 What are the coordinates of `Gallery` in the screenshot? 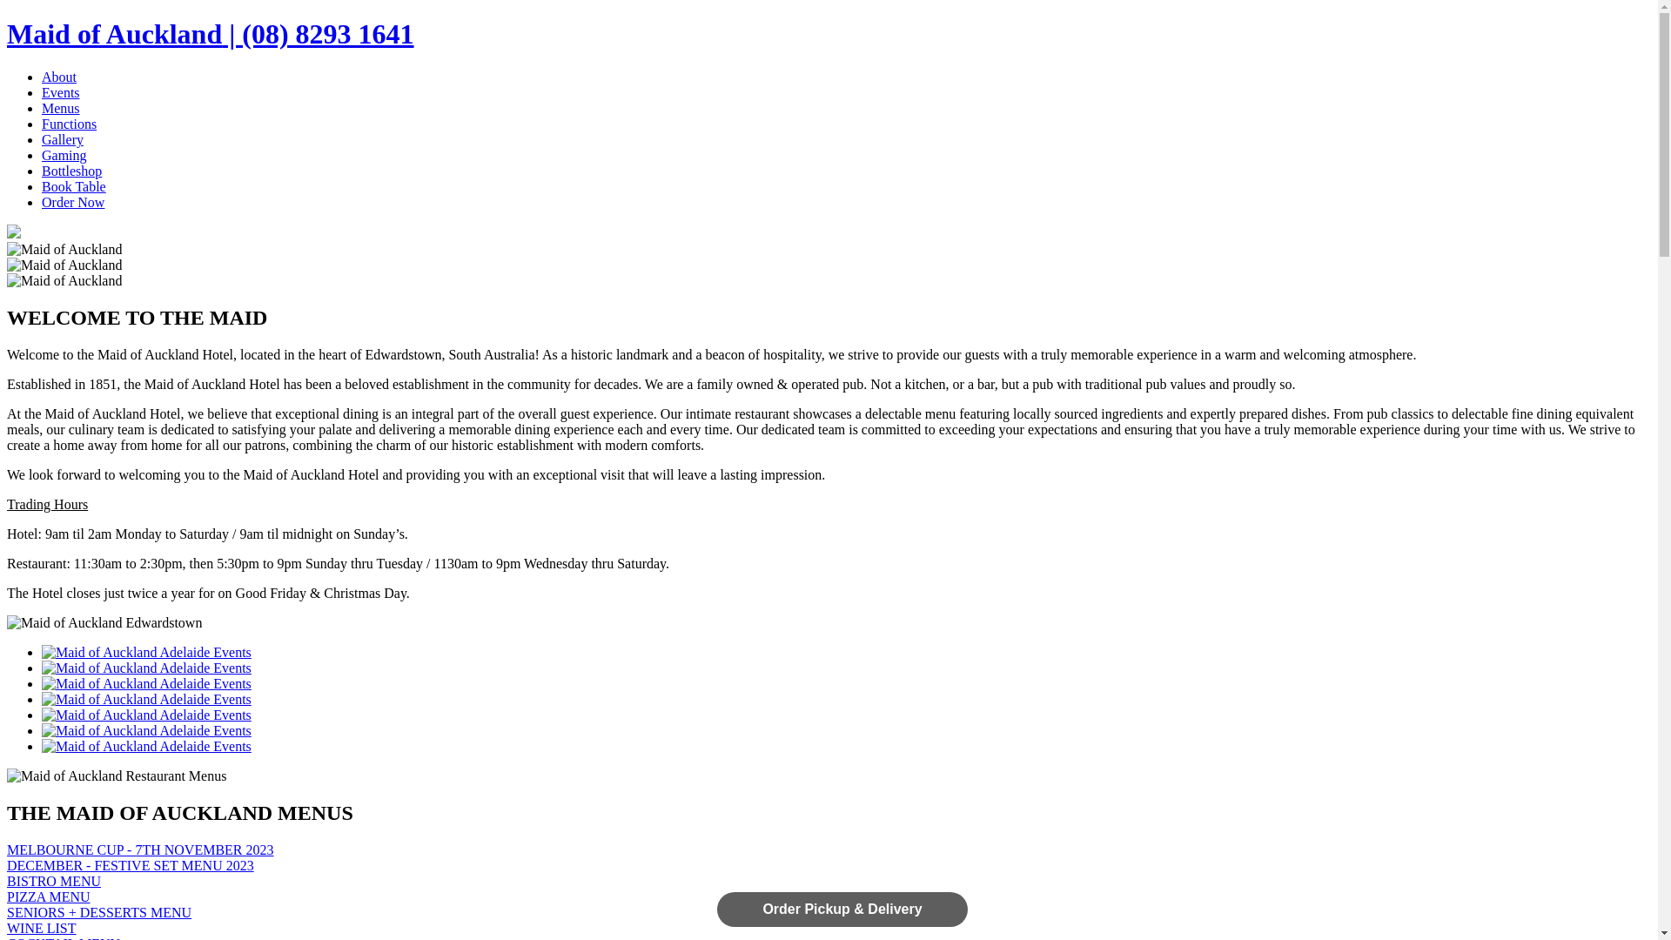 It's located at (63, 139).